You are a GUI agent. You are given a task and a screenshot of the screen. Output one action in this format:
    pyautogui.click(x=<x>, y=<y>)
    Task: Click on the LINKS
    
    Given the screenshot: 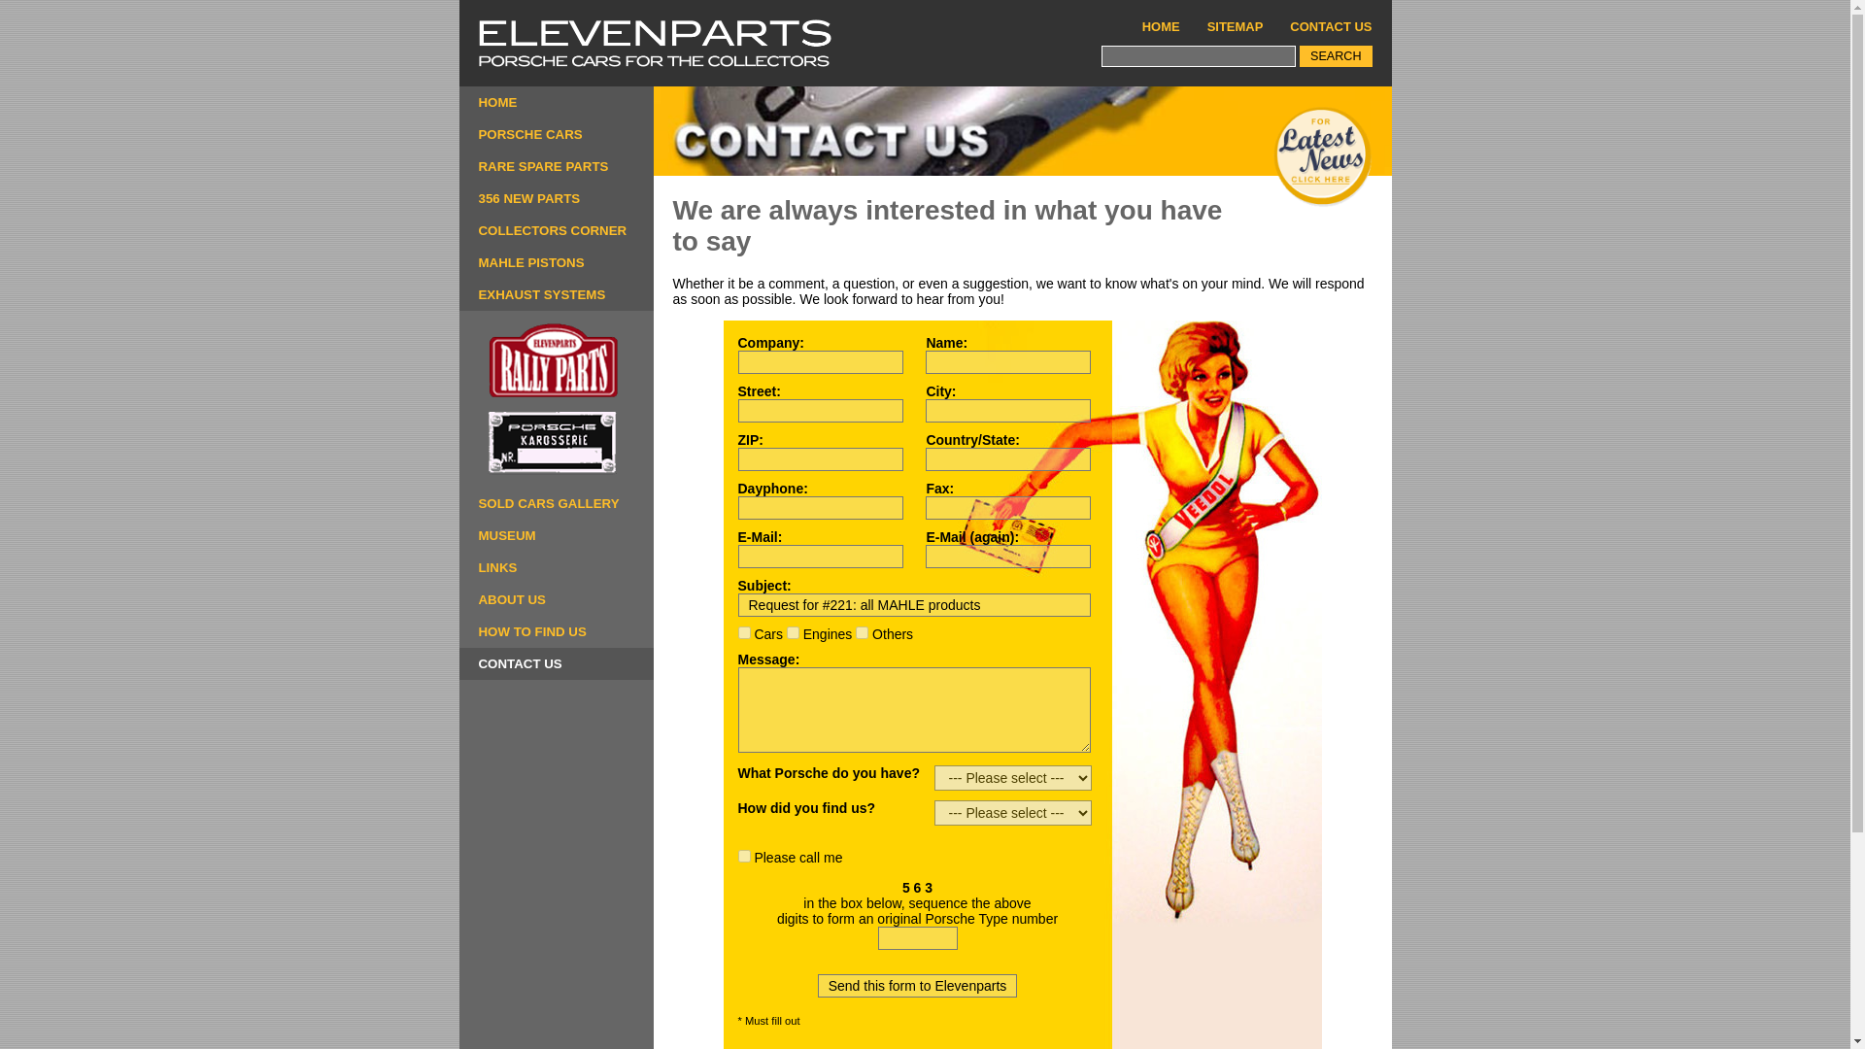 What is the action you would take?
    pyautogui.click(x=556, y=567)
    